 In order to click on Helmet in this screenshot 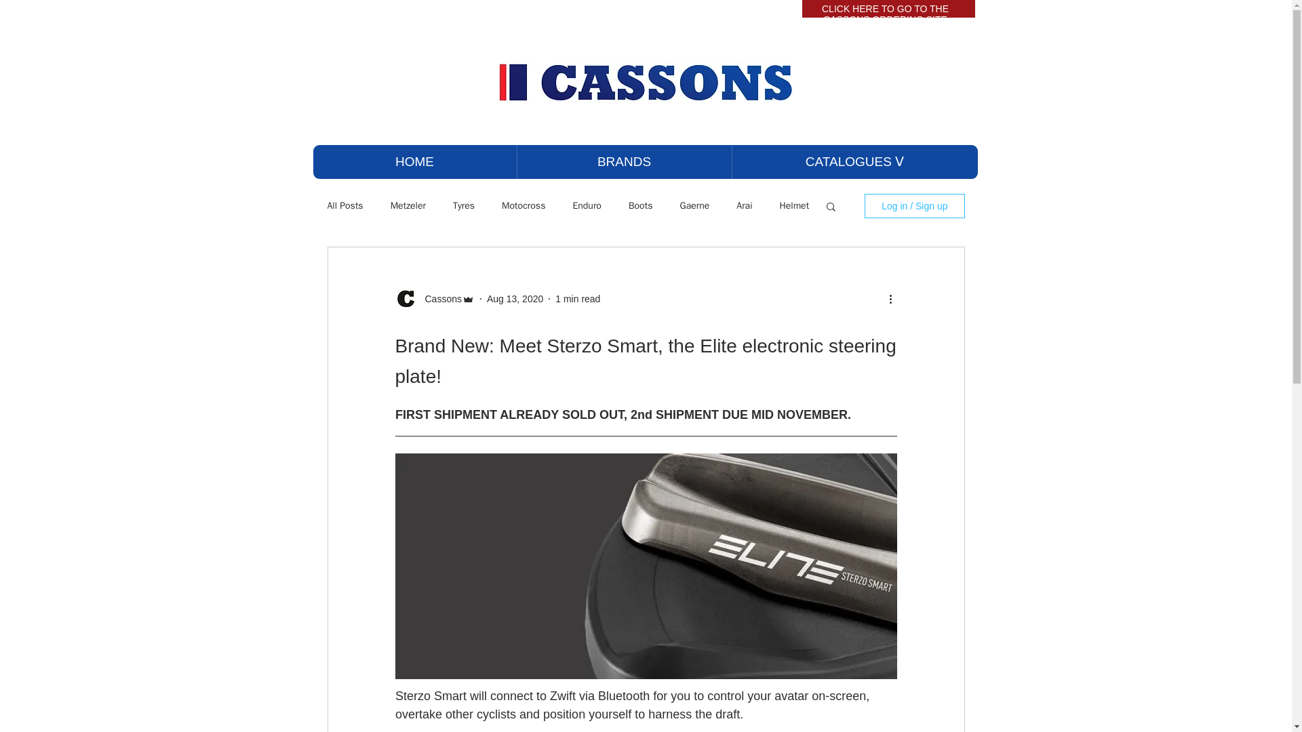, I will do `click(795, 206)`.